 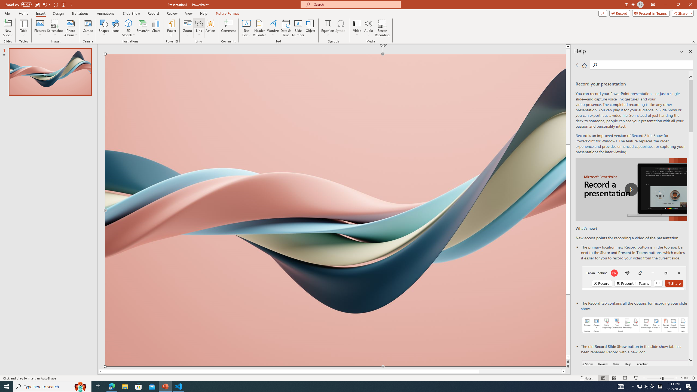 I want to click on Record button in top bar, so click(x=634, y=278).